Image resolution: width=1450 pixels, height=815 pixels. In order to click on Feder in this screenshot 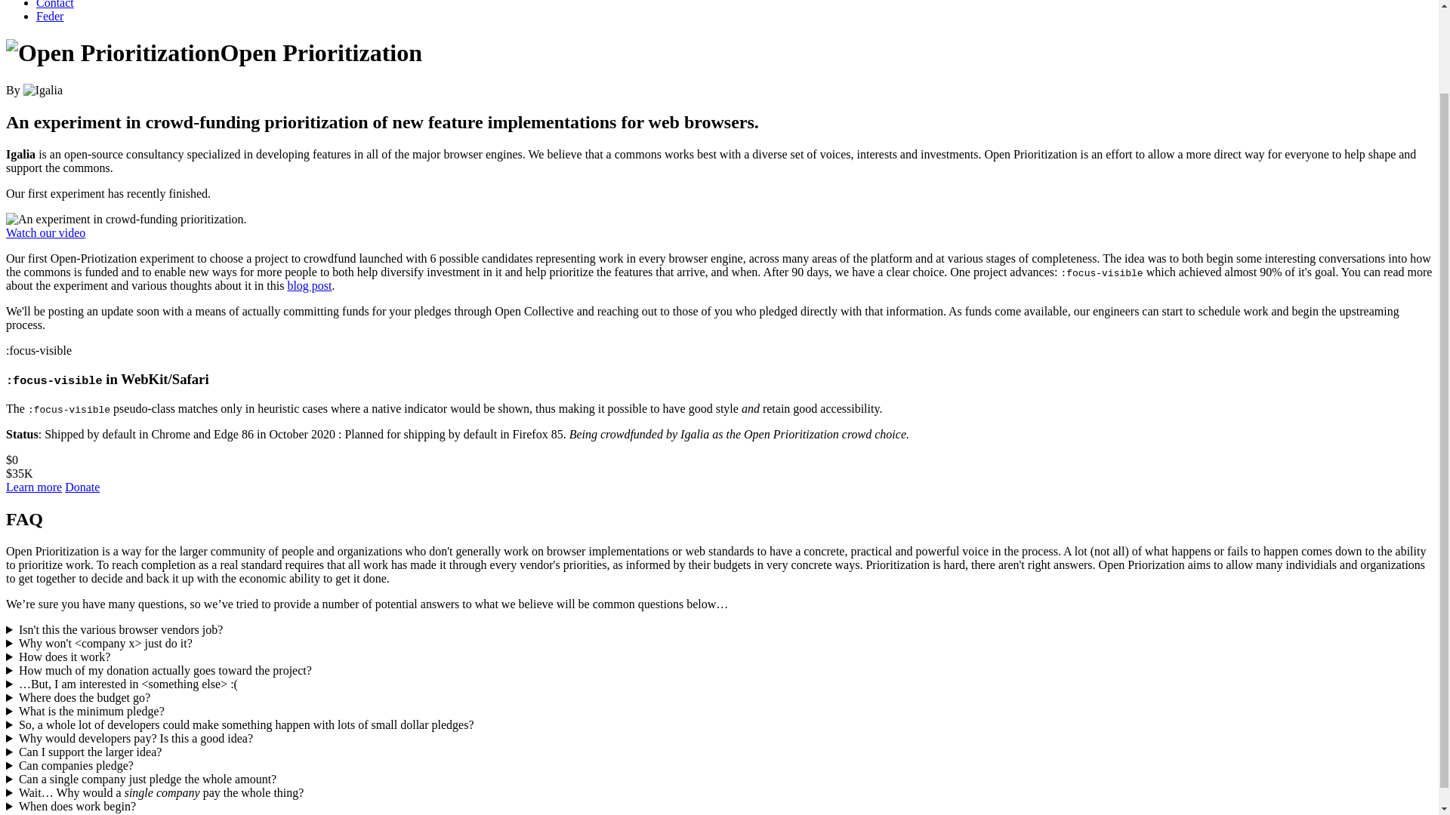, I will do `click(50, 16)`.